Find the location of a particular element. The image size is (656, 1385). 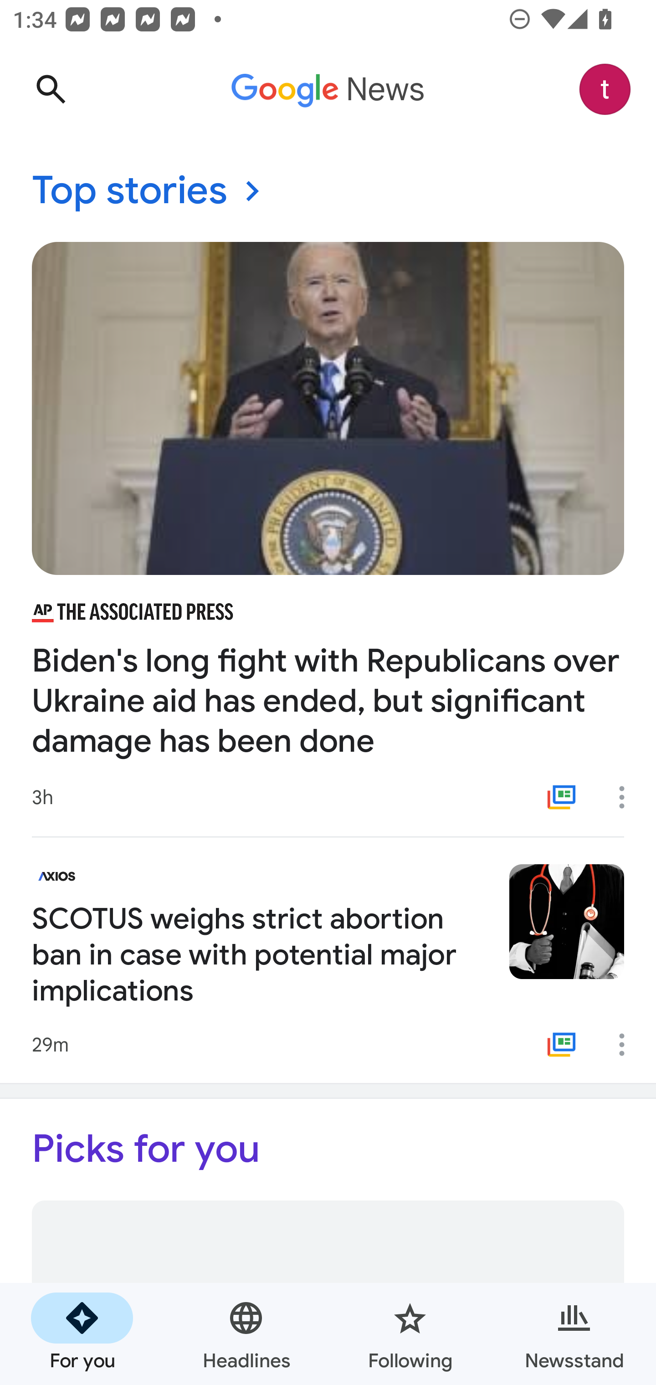

Newsstand is located at coordinates (574, 1334).